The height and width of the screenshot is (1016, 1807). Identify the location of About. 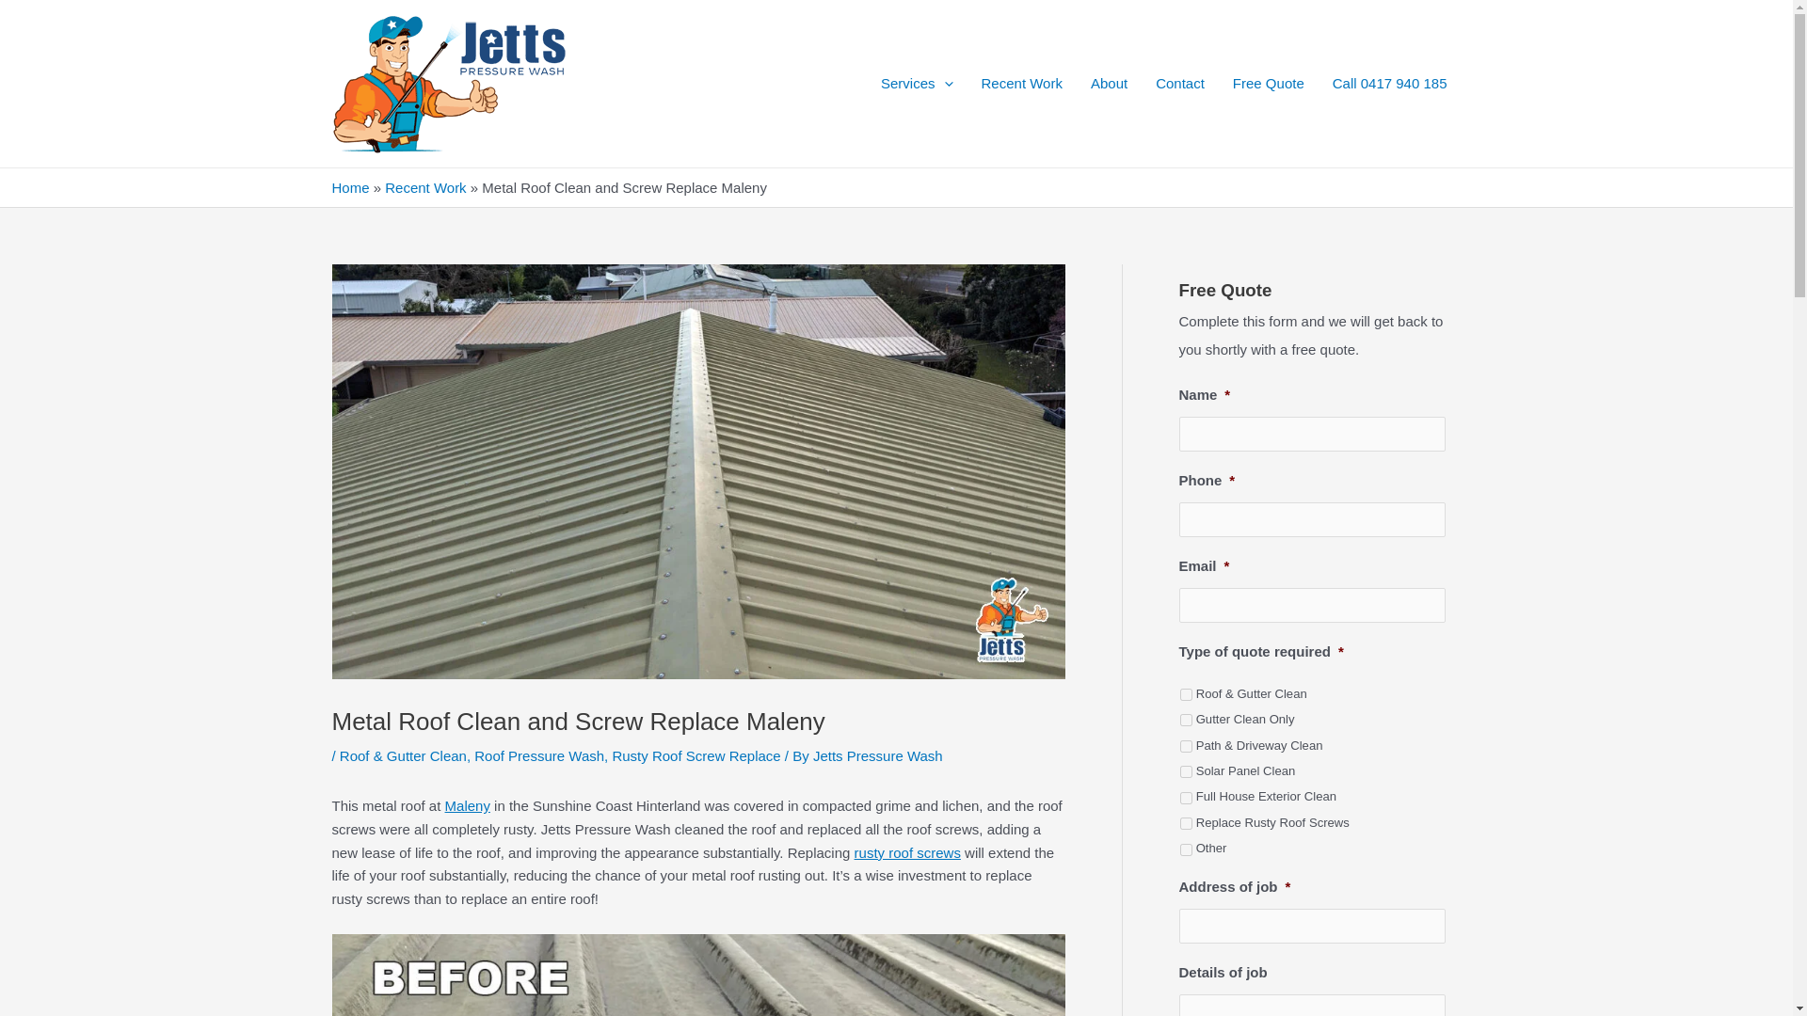
(1109, 84).